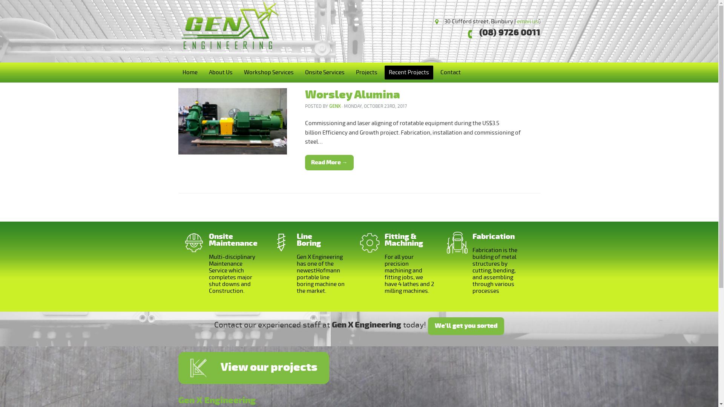  What do you see at coordinates (367, 73) in the screenshot?
I see `Projects` at bounding box center [367, 73].